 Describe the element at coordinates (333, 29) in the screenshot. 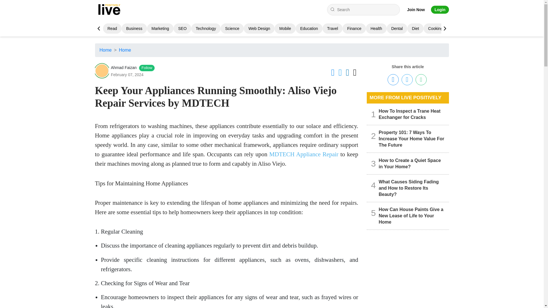

I see `Travel` at that location.